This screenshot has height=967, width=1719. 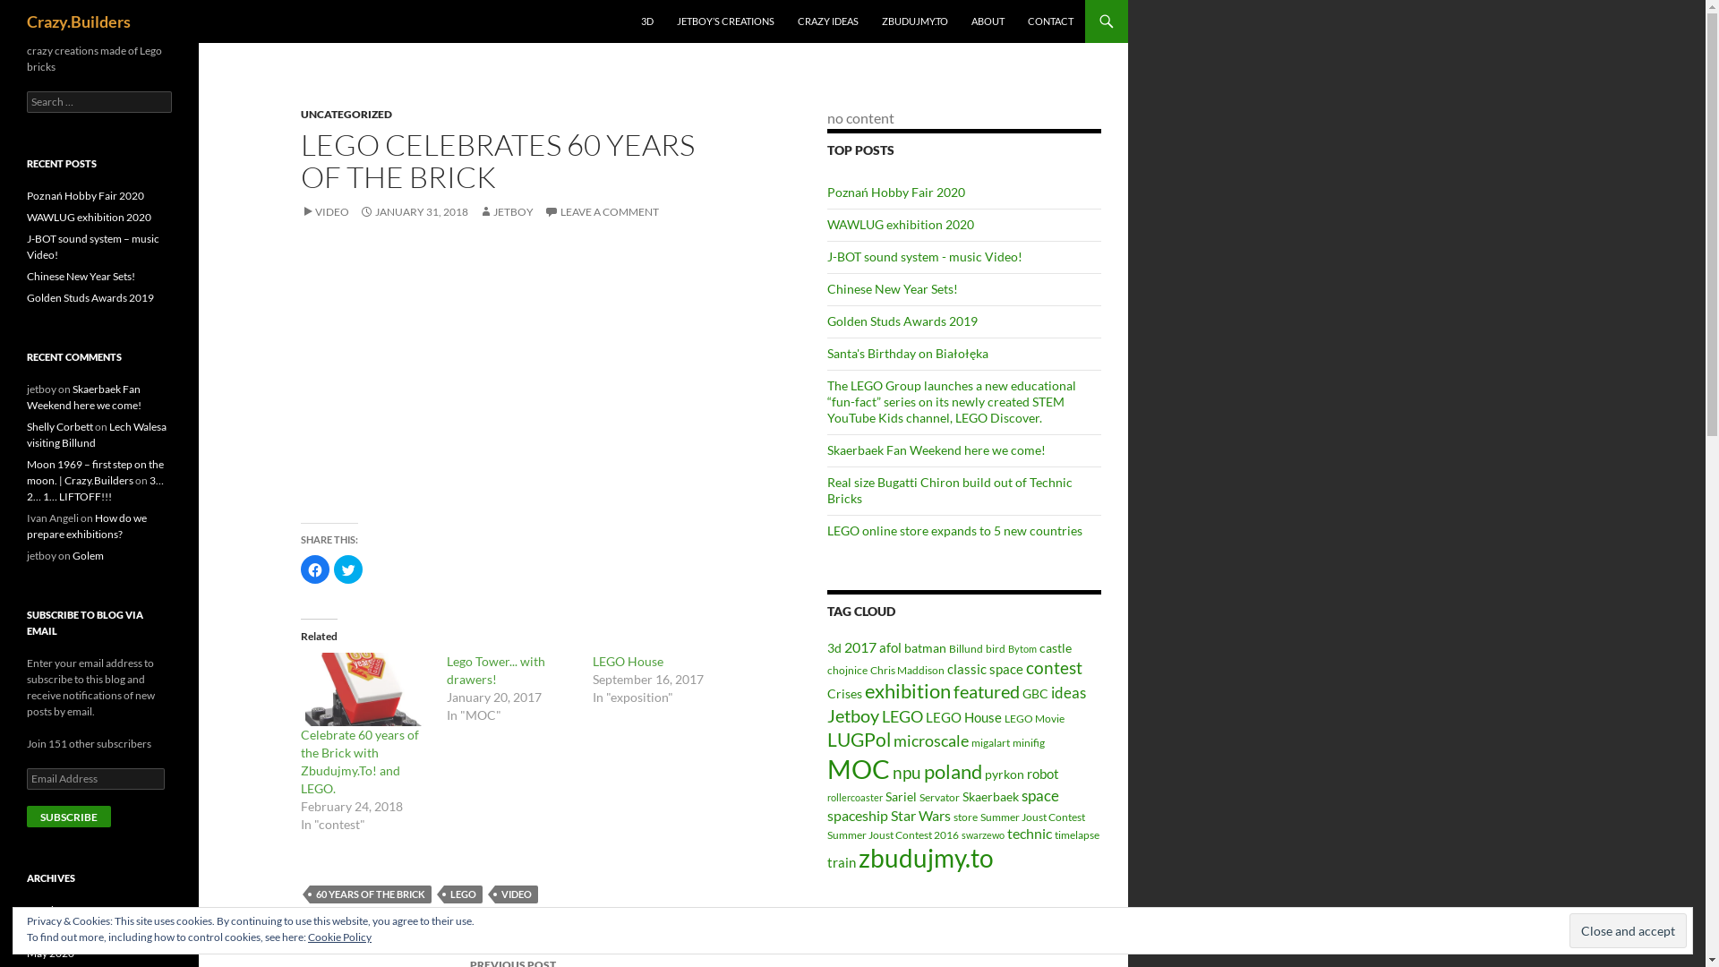 I want to click on train, so click(x=842, y=862).